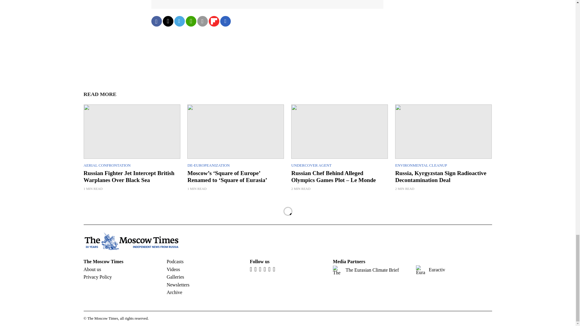 Image resolution: width=580 pixels, height=326 pixels. What do you see at coordinates (202, 21) in the screenshot?
I see `Share with email` at bounding box center [202, 21].